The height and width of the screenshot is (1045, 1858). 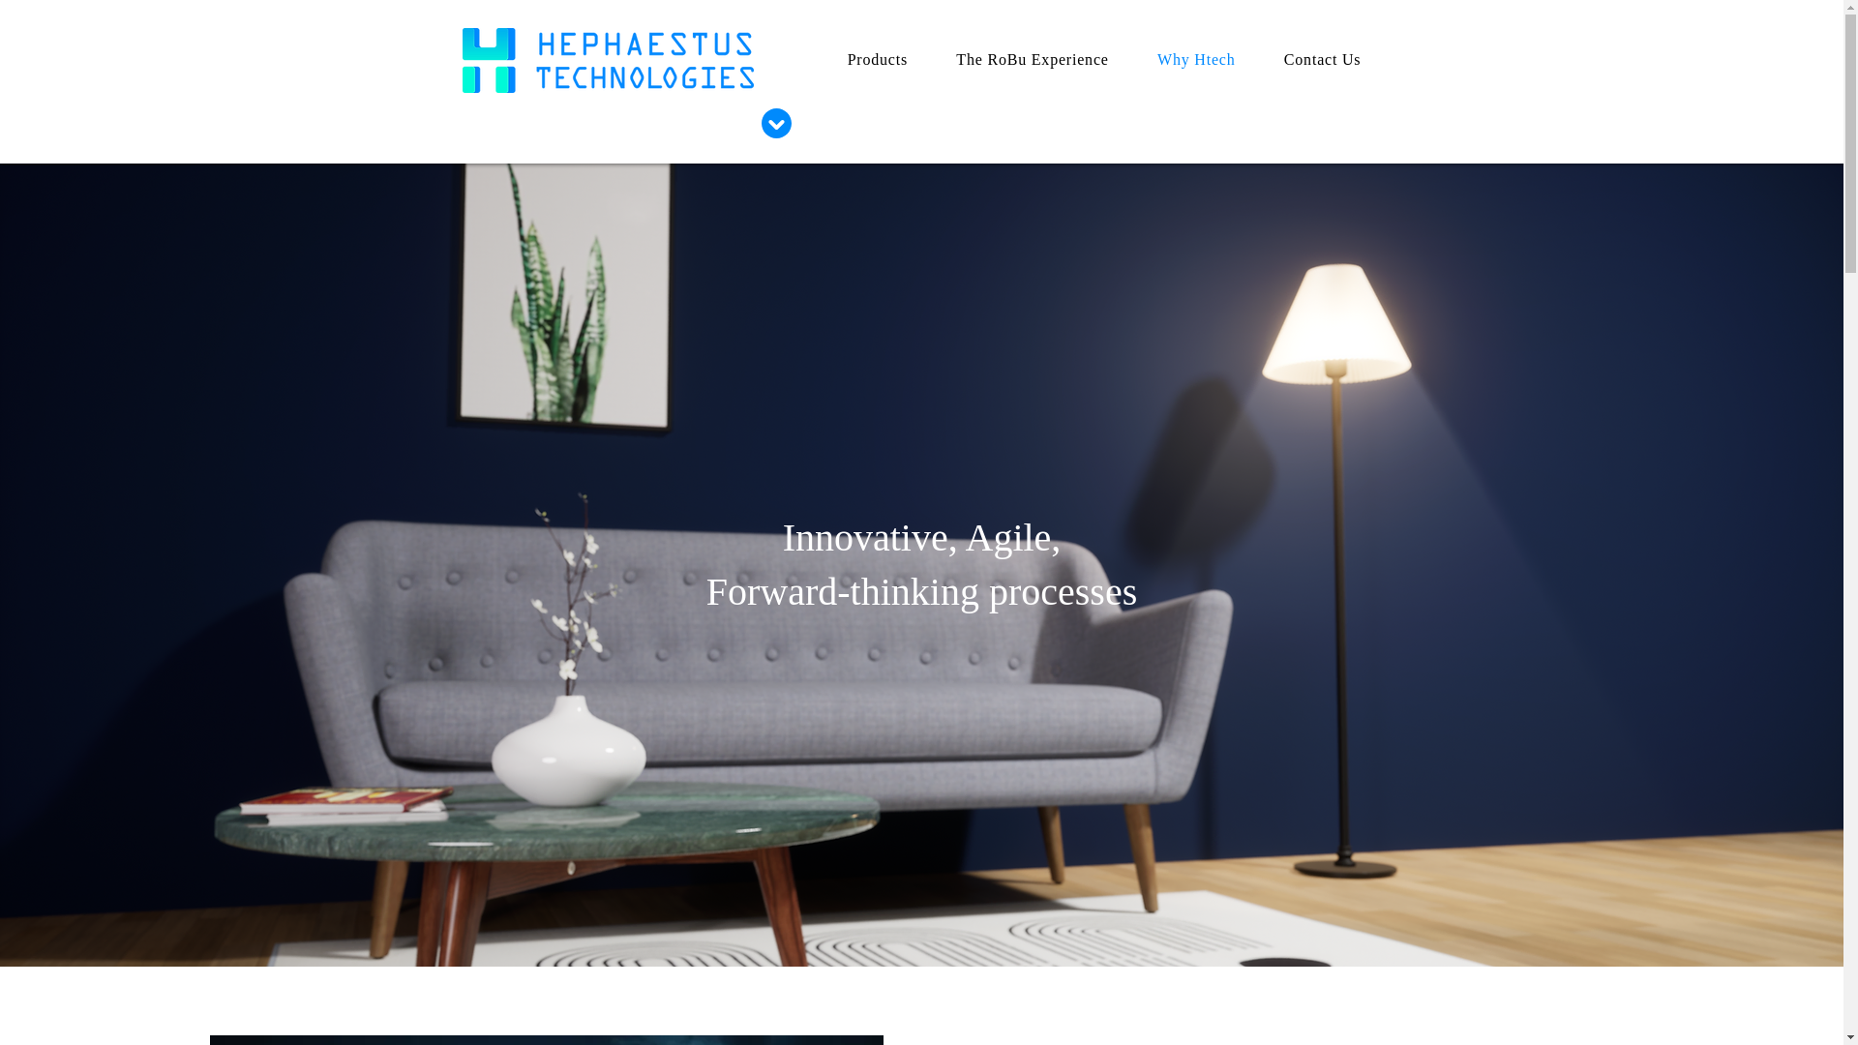 What do you see at coordinates (1196, 60) in the screenshot?
I see `Why Htech` at bounding box center [1196, 60].